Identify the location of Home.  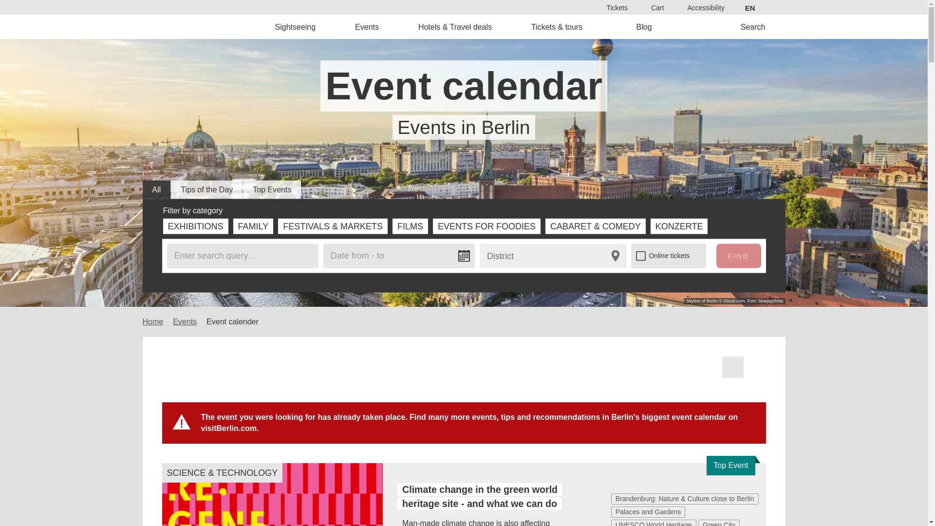
(210, 26).